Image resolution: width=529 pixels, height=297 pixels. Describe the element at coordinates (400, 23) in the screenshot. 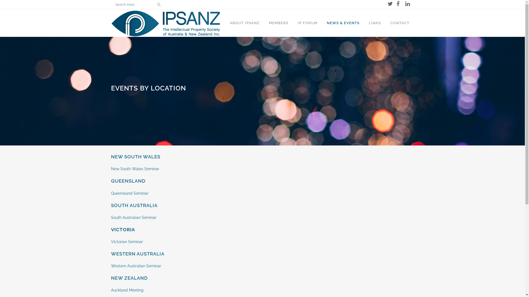

I see `CONTACT` at that location.